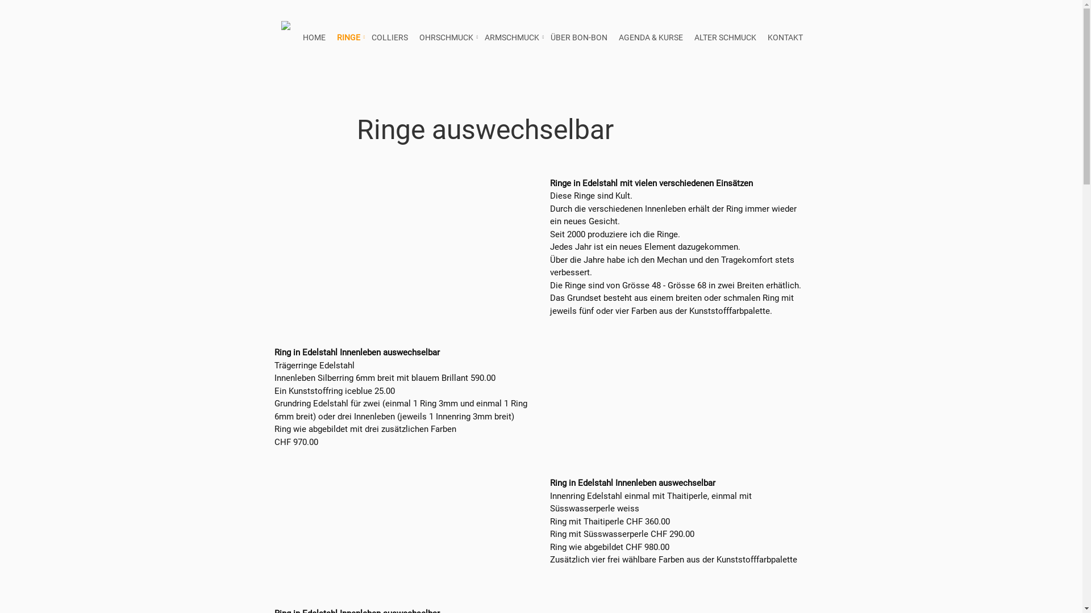 This screenshot has width=1091, height=613. I want to click on ALTER SCHMUCK, so click(725, 38).